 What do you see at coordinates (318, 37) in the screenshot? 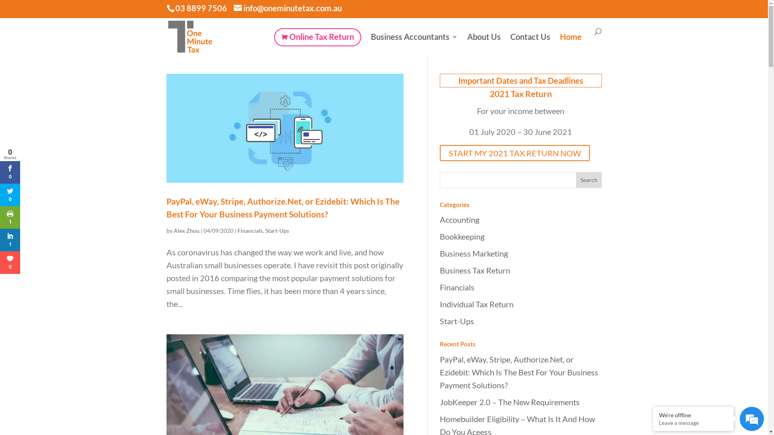
I see `Online Tax Return` at bounding box center [318, 37].